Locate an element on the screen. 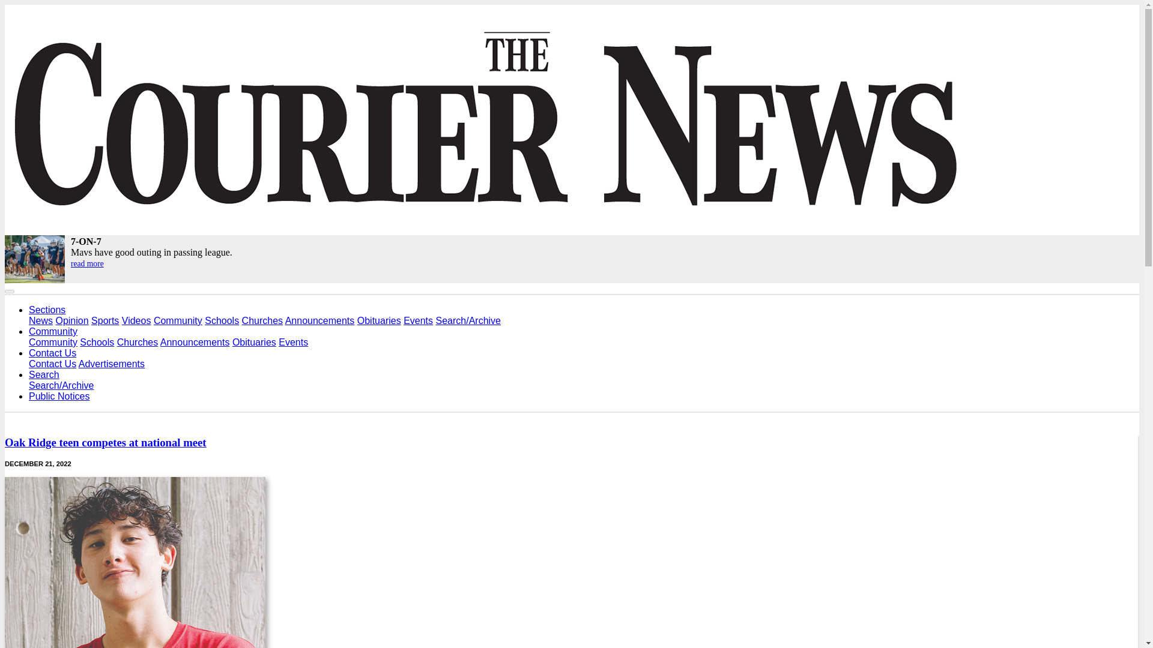 The image size is (1153, 648). Videos is located at coordinates (136, 320).